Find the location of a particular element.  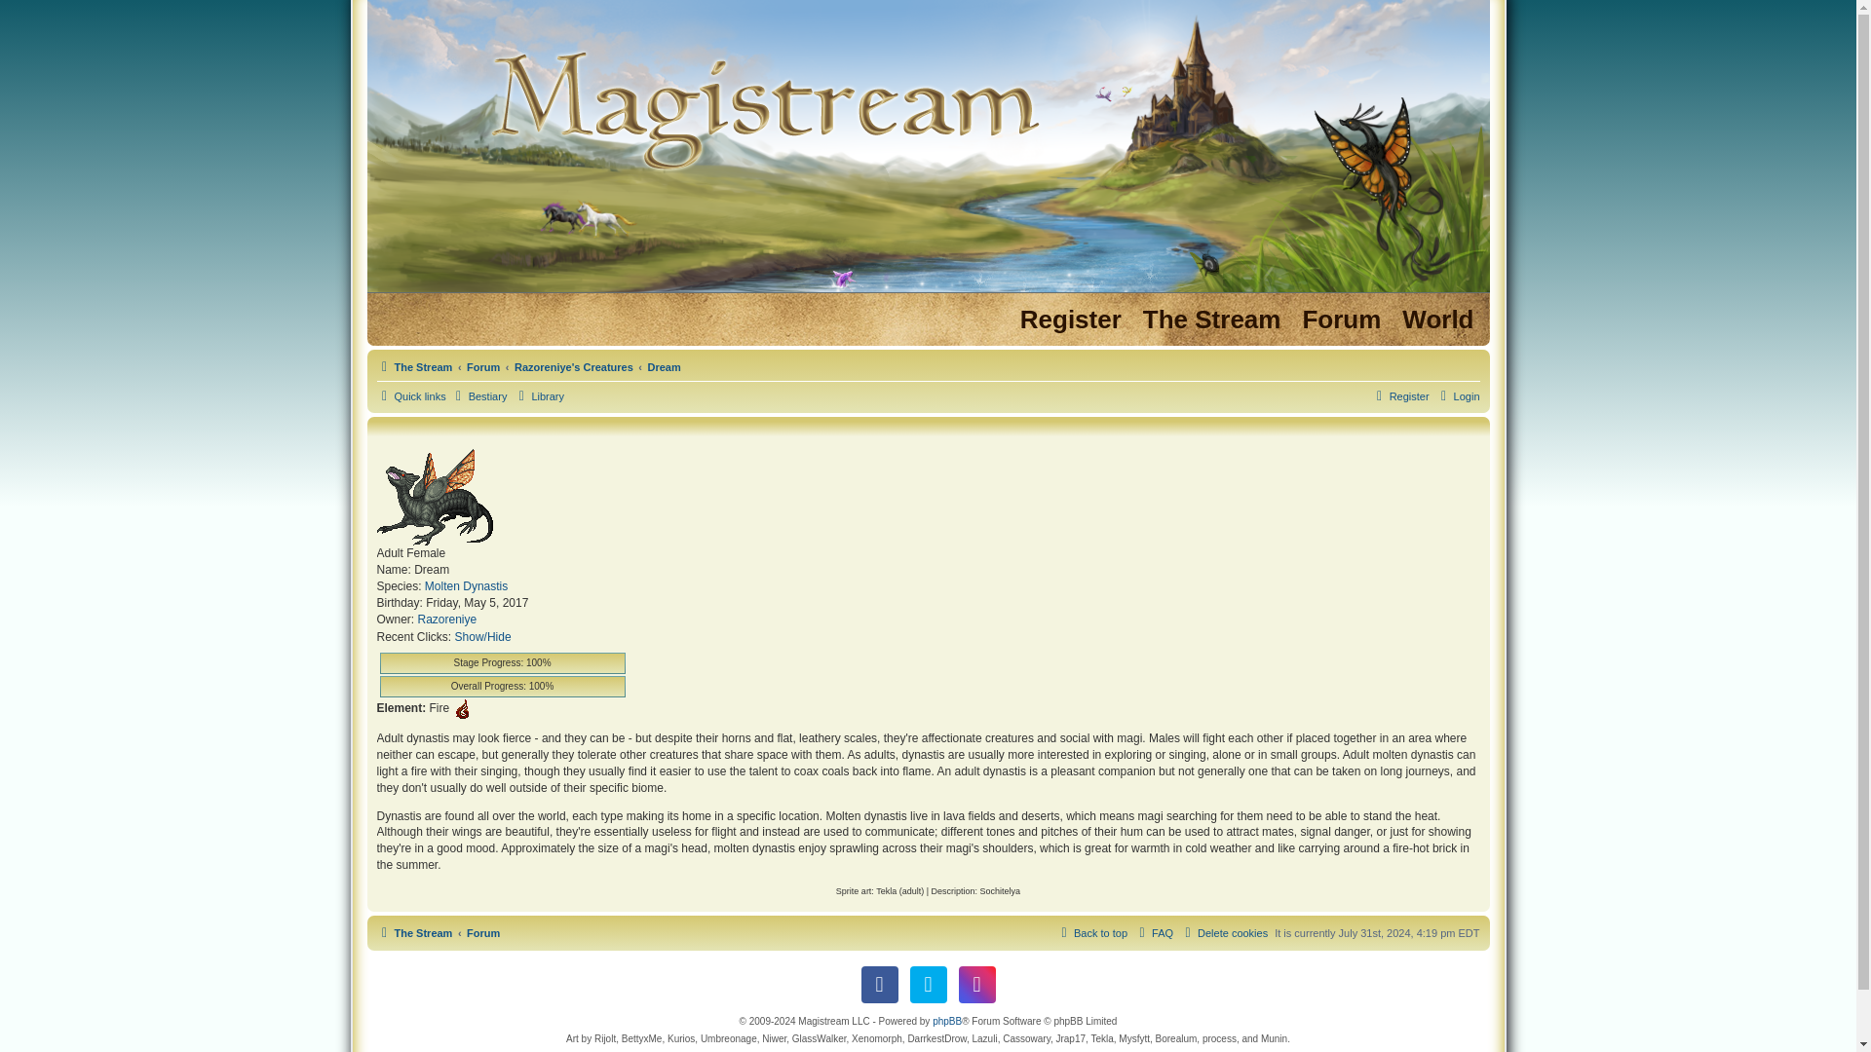

The Stream is located at coordinates (413, 933).